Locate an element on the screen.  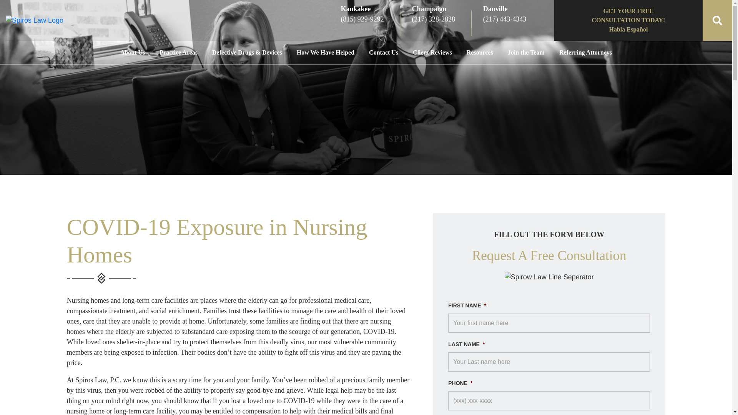
Join the Team is located at coordinates (526, 52).